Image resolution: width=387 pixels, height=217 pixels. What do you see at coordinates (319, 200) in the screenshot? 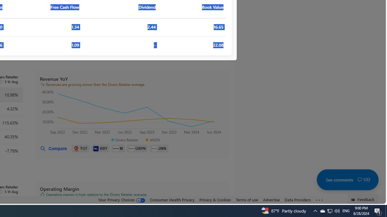
I see `Class: oneFooter_seeMore-DS-EntryPoint1-1` at bounding box center [319, 200].